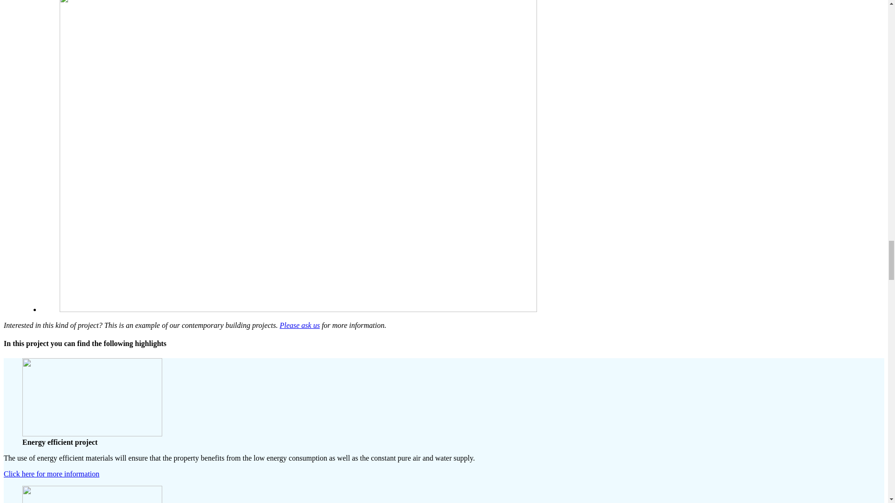  I want to click on Please ask us, so click(299, 325).